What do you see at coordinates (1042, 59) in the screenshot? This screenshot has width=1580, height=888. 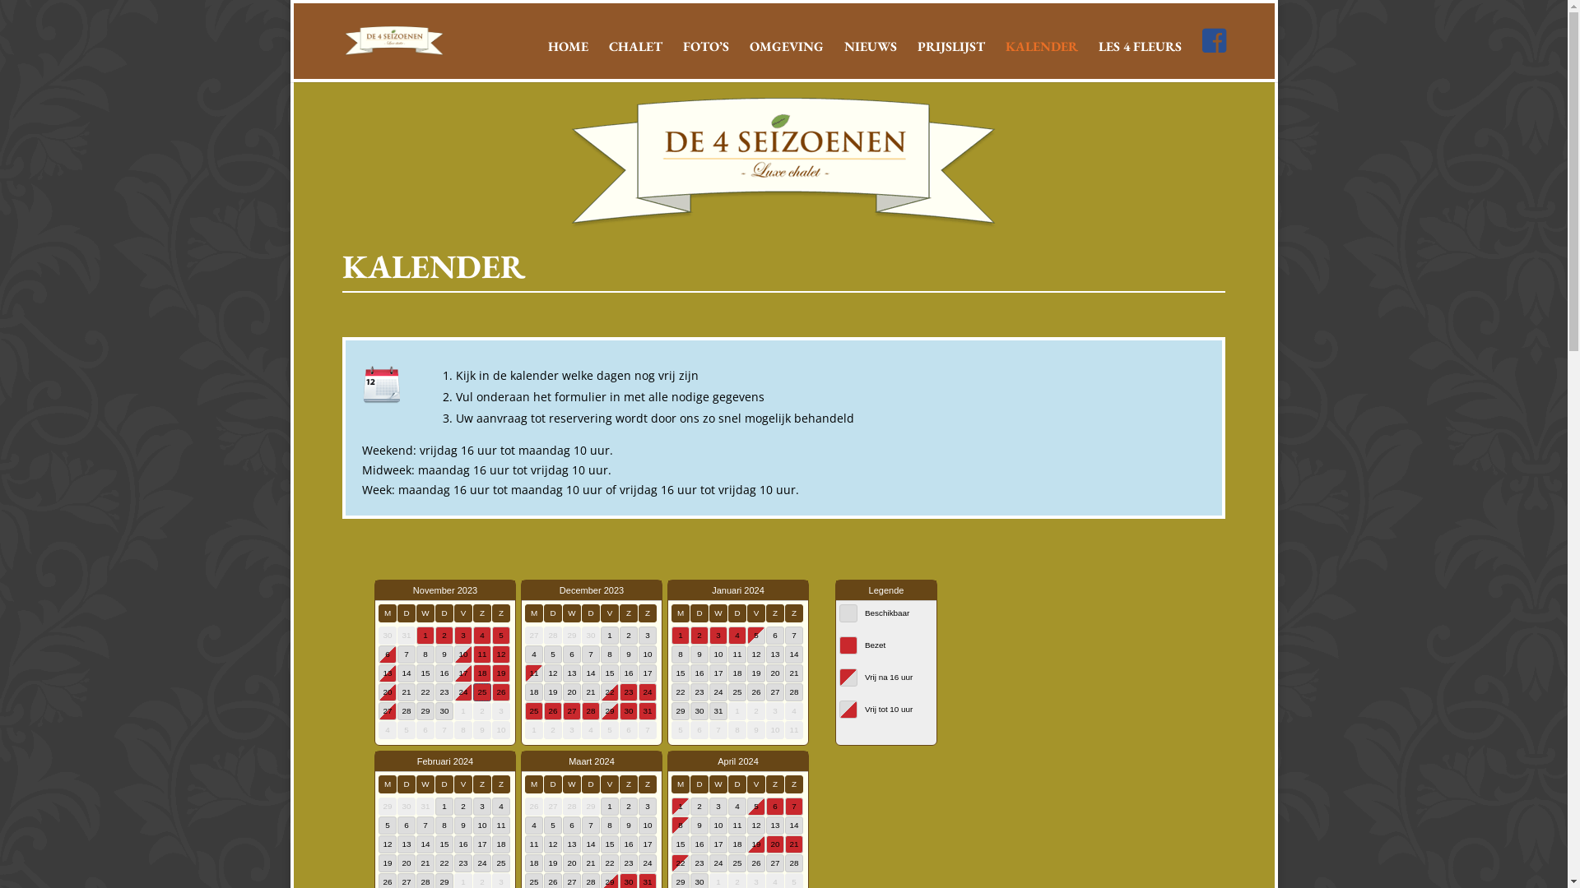 I see `KALENDER` at bounding box center [1042, 59].